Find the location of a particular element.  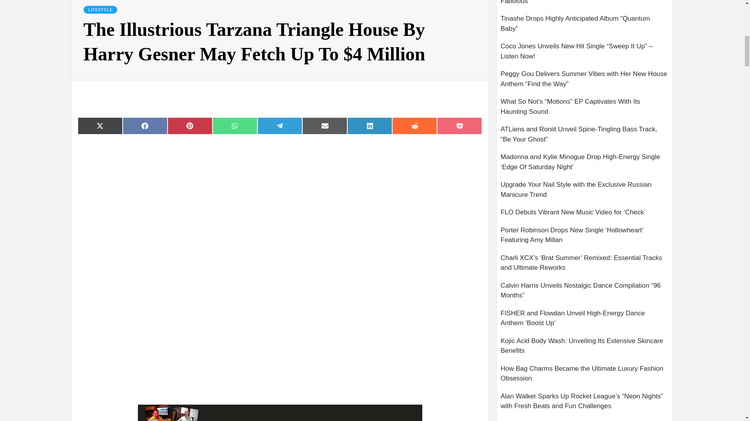

Share on Pocket is located at coordinates (459, 126).